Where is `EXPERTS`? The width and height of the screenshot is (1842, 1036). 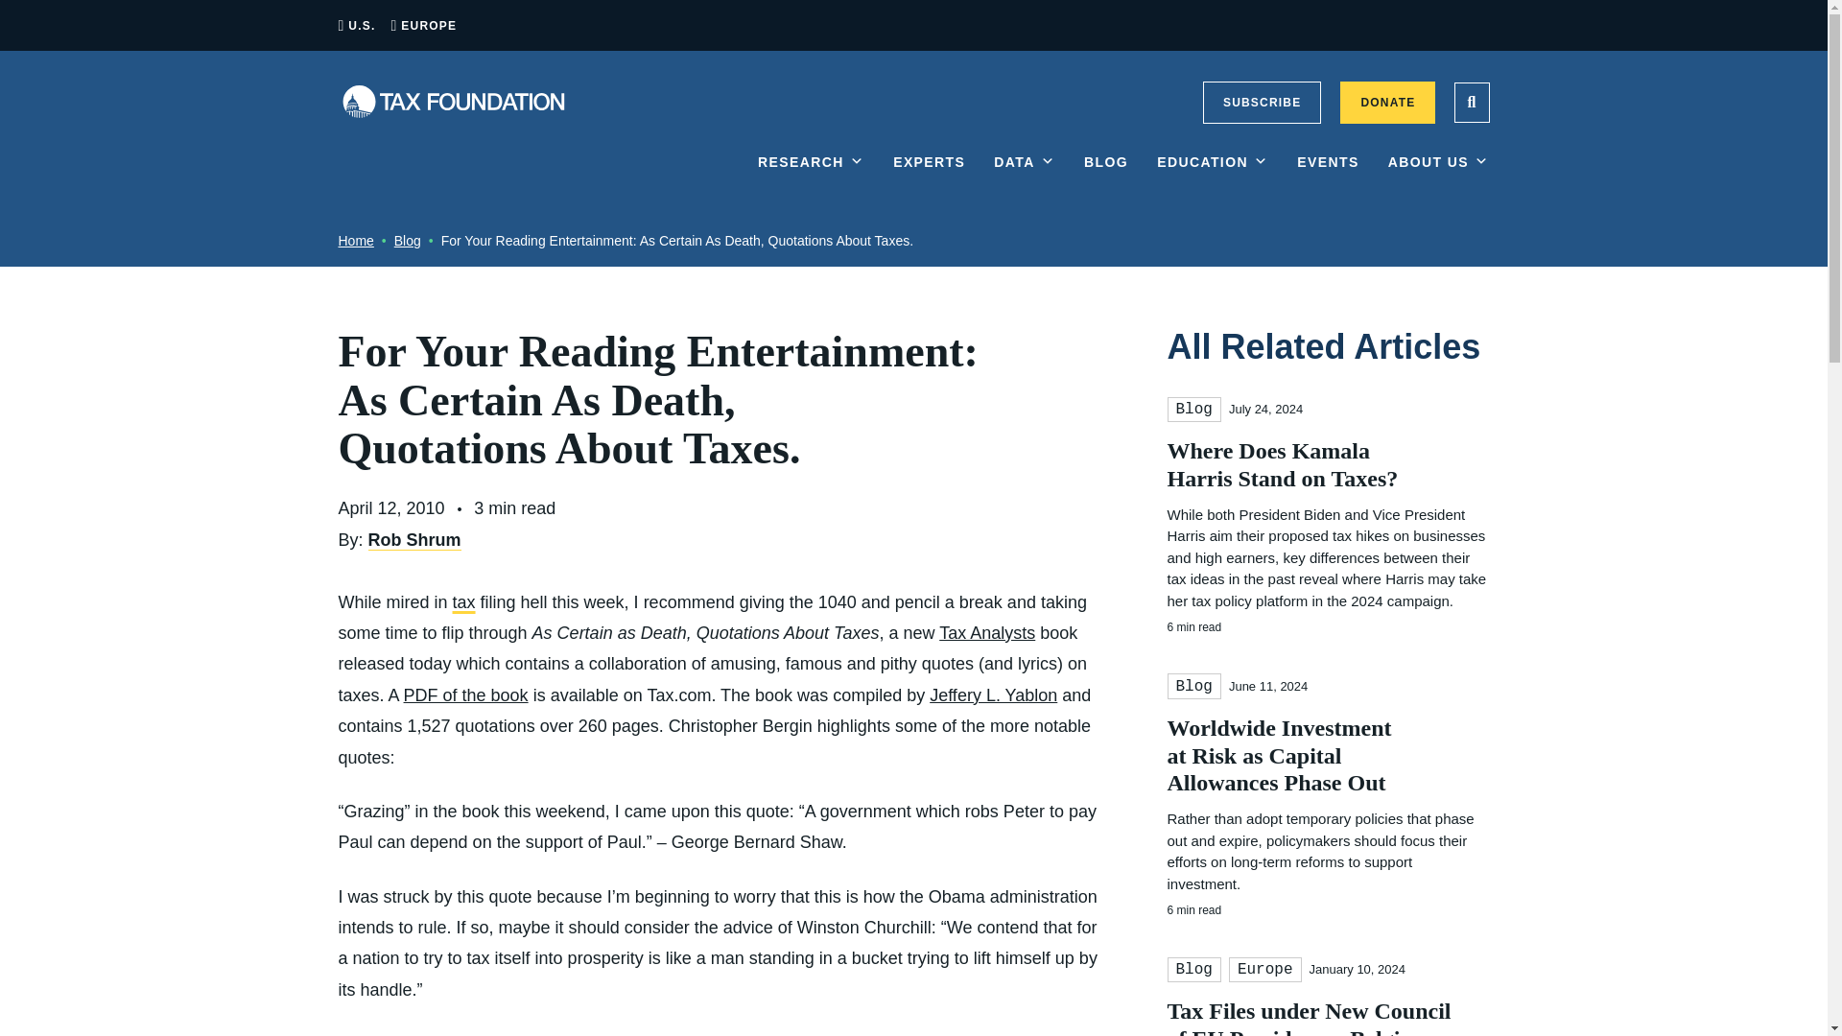 EXPERTS is located at coordinates (929, 177).